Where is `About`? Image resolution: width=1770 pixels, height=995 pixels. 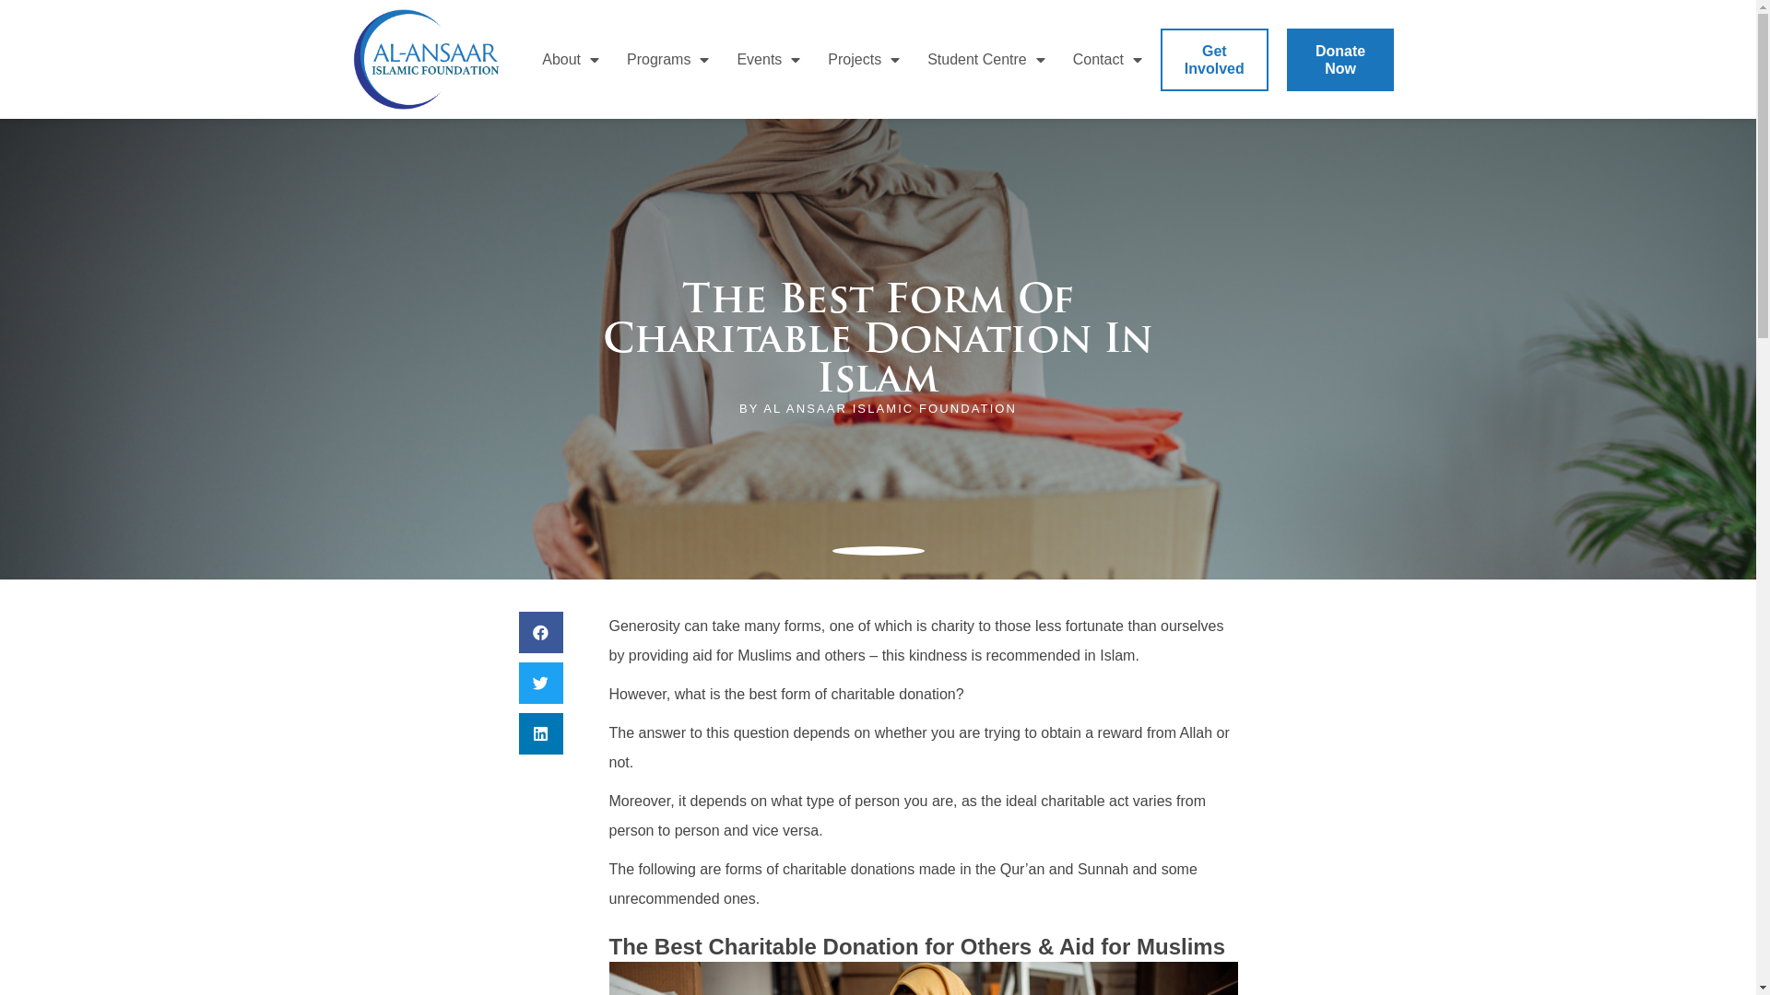
About is located at coordinates (571, 59).